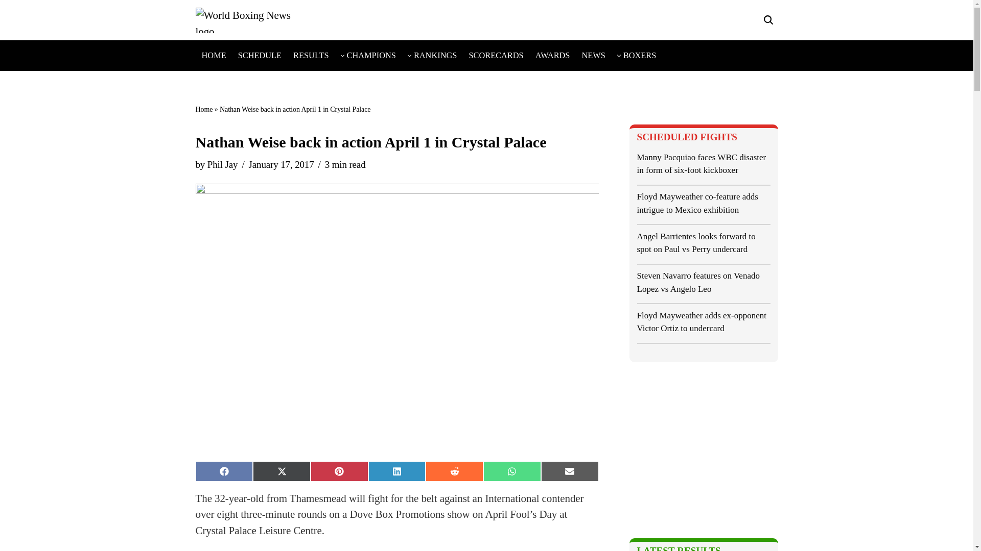 This screenshot has width=981, height=551. I want to click on NEWS, so click(593, 55).